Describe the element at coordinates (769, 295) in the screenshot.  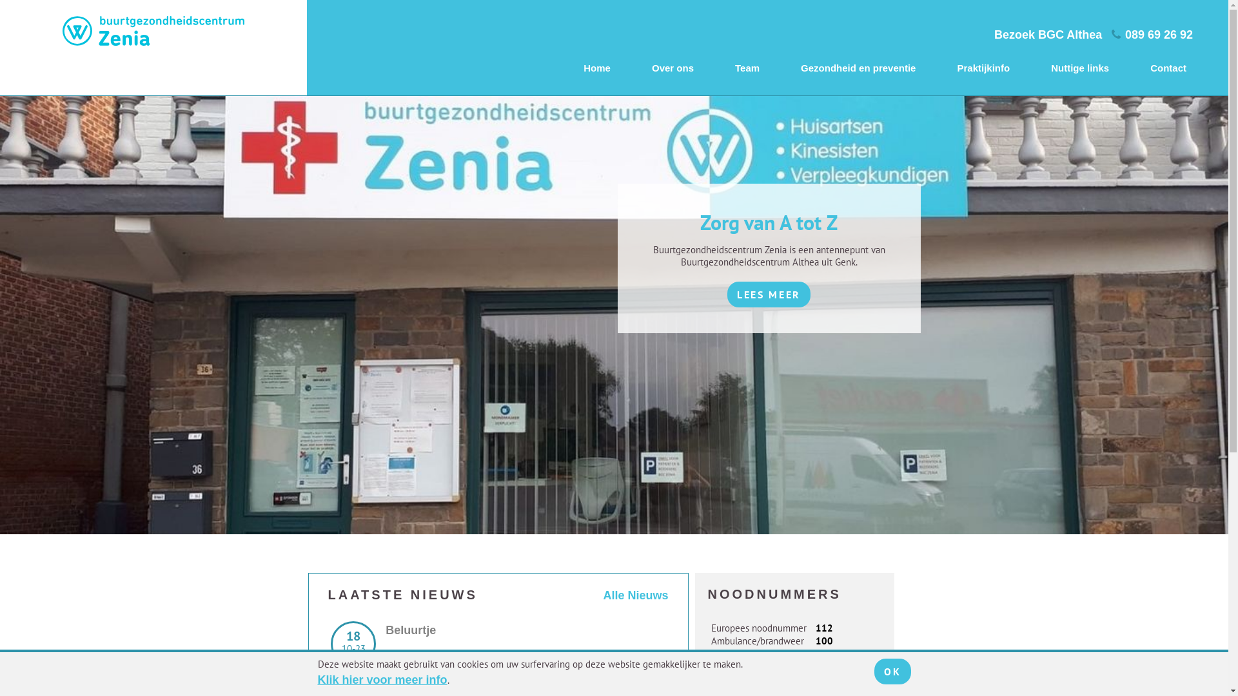
I see `LEES MEER` at that location.